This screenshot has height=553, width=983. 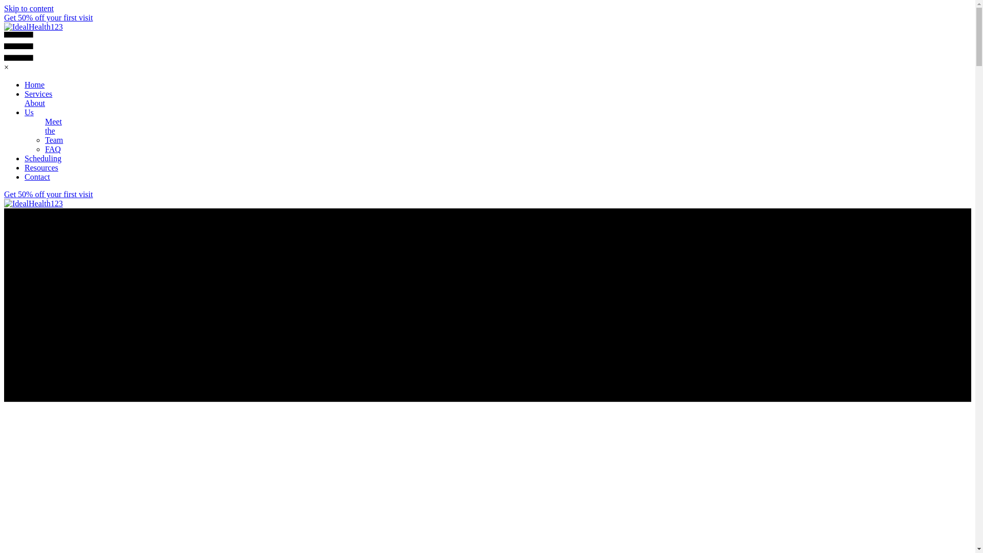 What do you see at coordinates (54, 131) in the screenshot?
I see `Meet the Team` at bounding box center [54, 131].